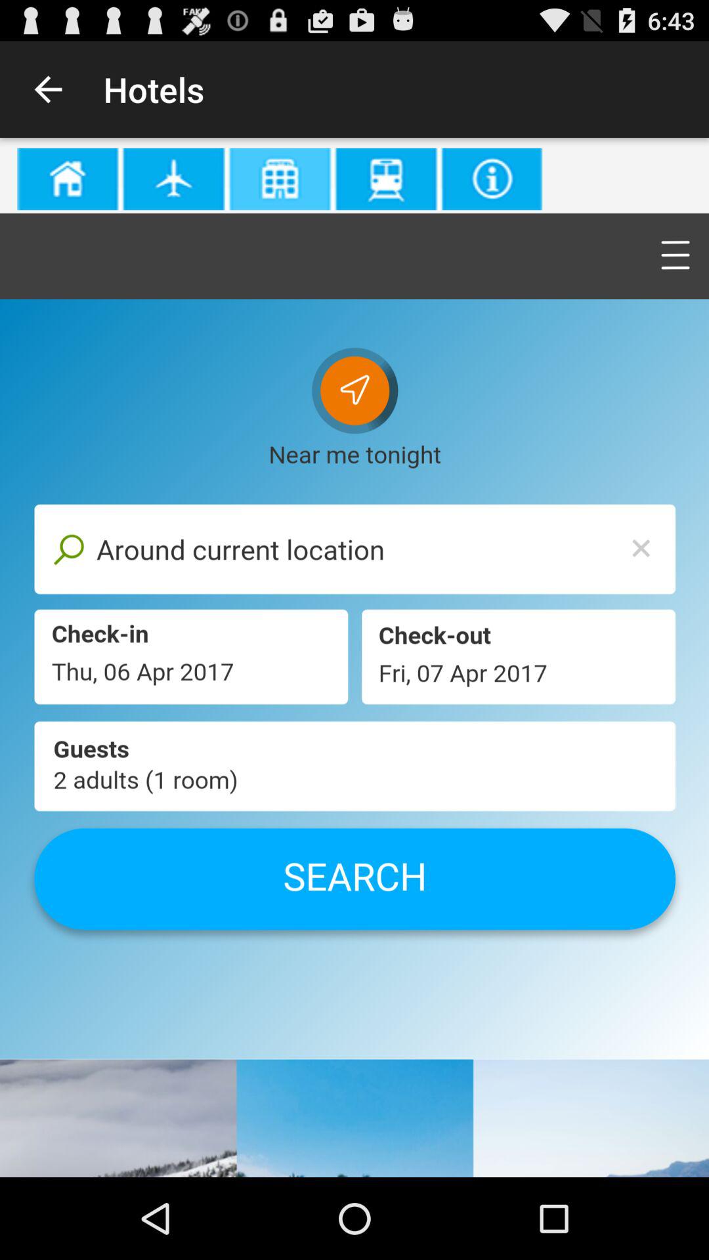  Describe the element at coordinates (354, 658) in the screenshot. I see `select the all page` at that location.